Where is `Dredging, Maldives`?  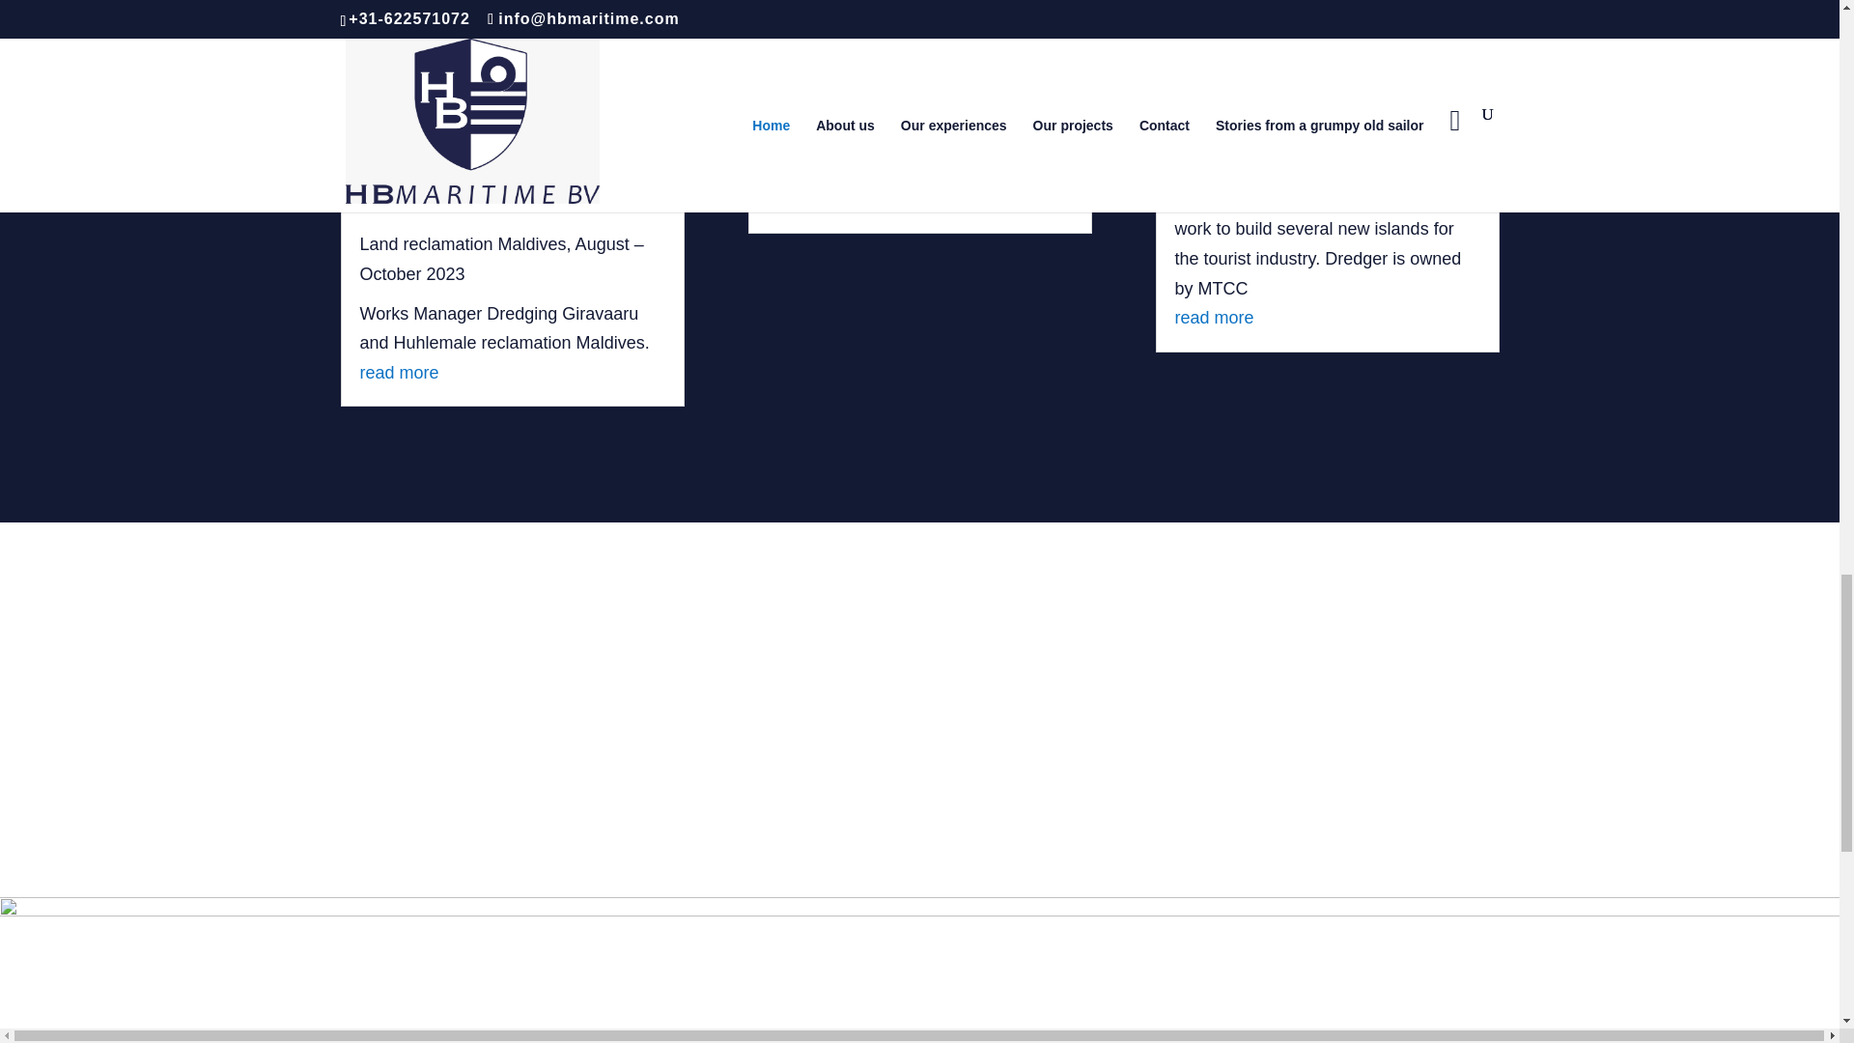
Dredging, Maldives is located at coordinates (1248, 131).